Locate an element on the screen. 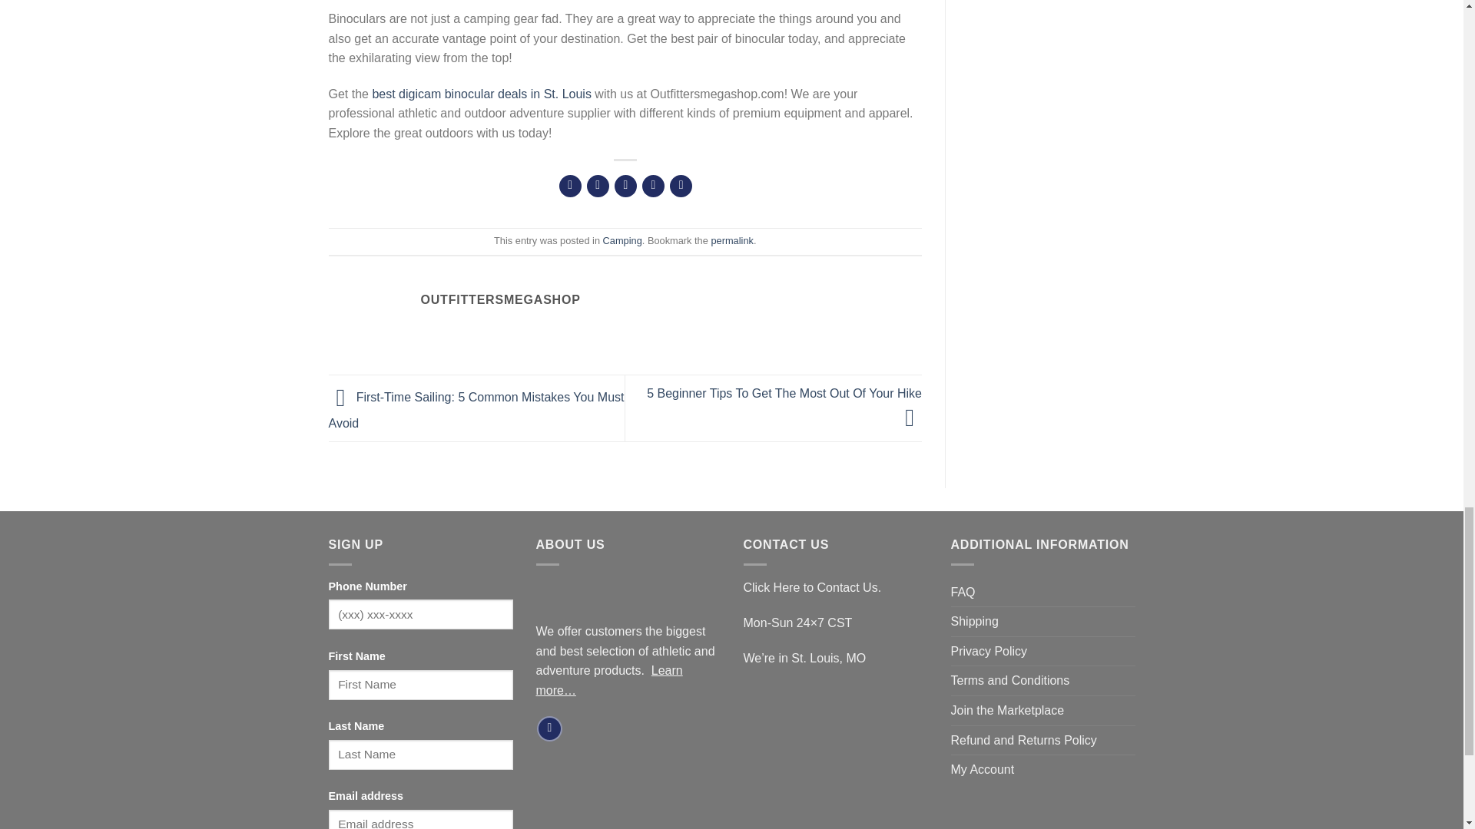  Share on Twitter is located at coordinates (598, 186).